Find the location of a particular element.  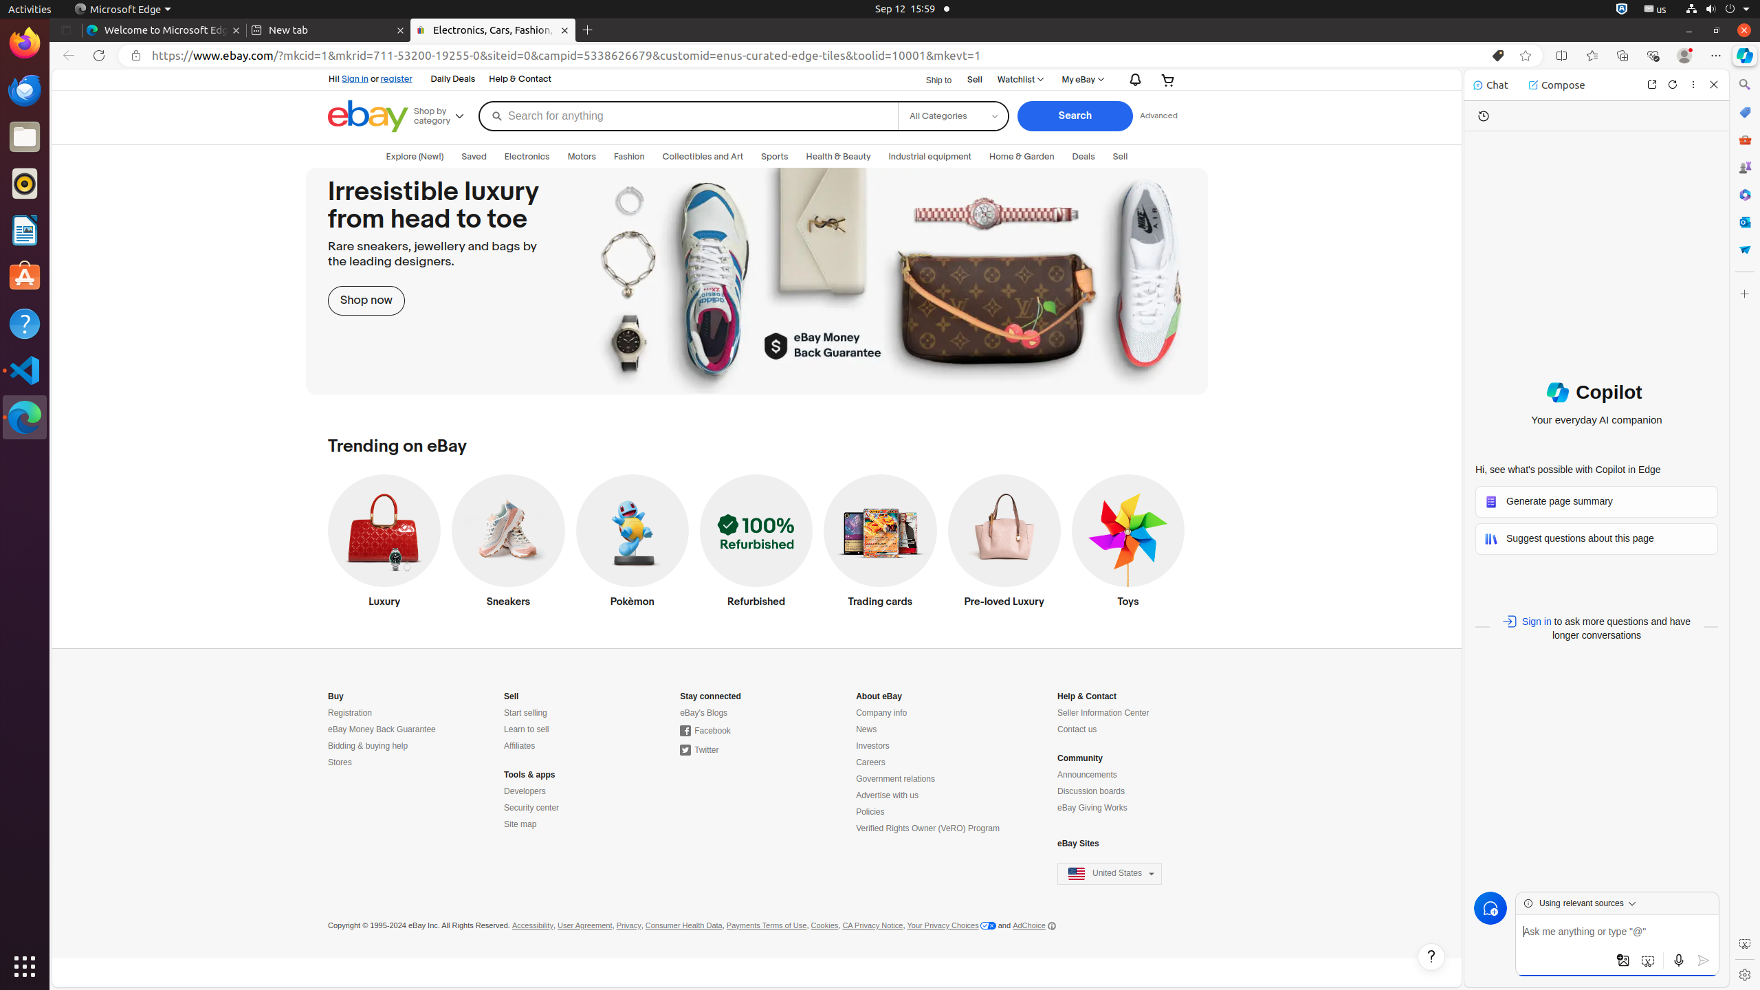

Open link in new tab is located at coordinates (1652, 84).